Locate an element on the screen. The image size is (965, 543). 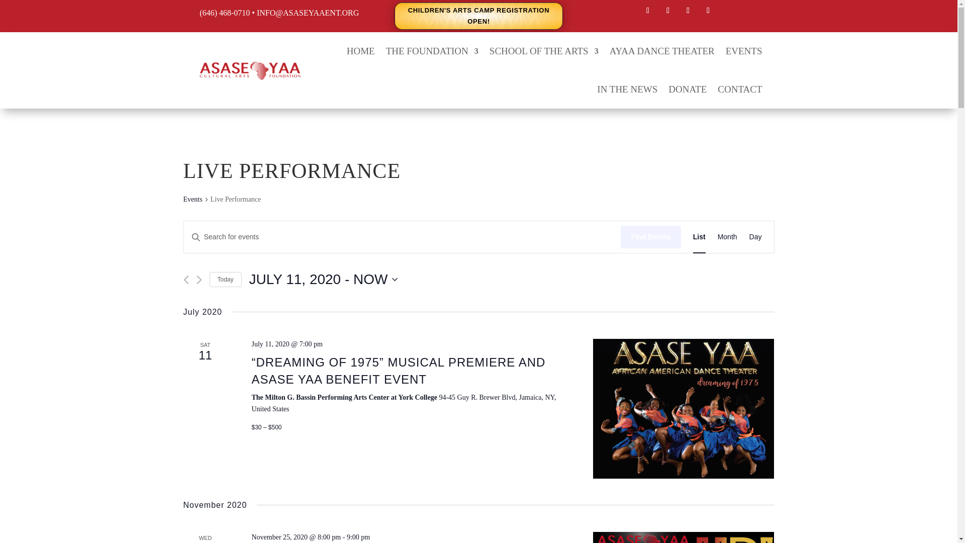
Follow on Facebook is located at coordinates (647, 10).